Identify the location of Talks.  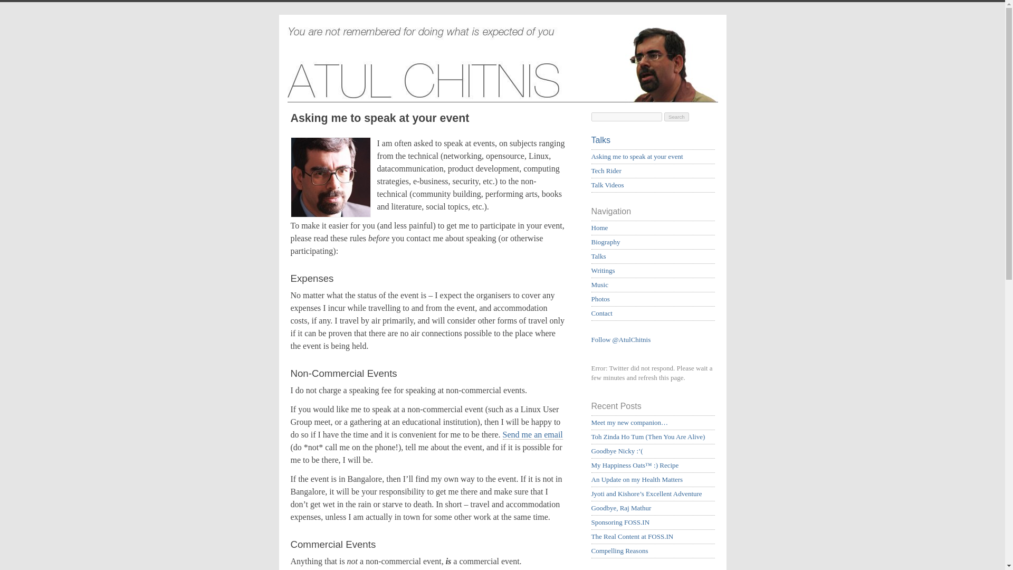
(598, 256).